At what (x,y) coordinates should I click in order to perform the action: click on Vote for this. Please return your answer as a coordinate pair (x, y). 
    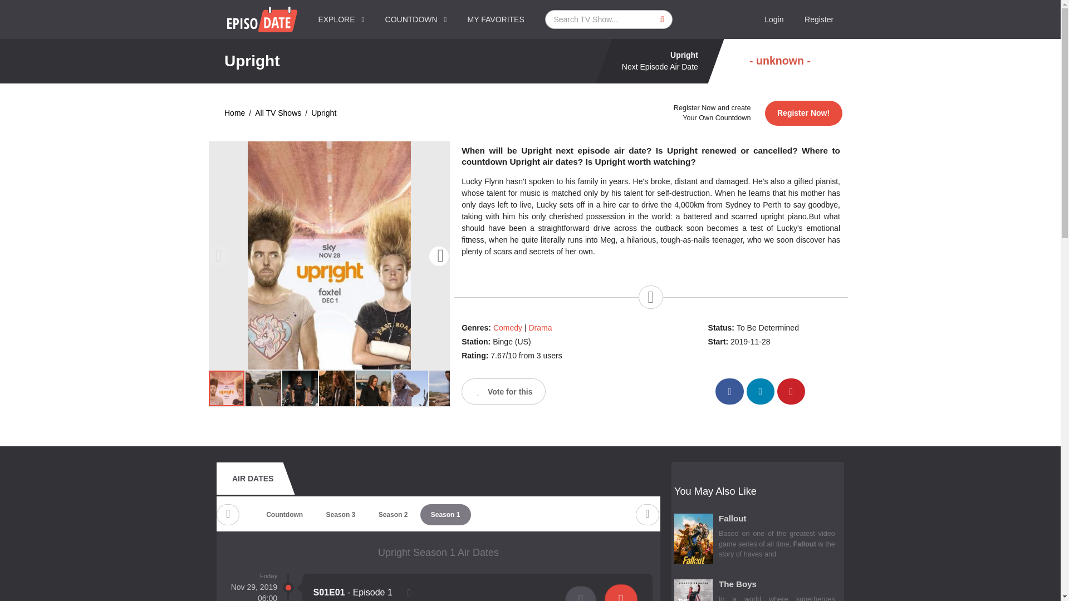
    Looking at the image, I should click on (503, 391).